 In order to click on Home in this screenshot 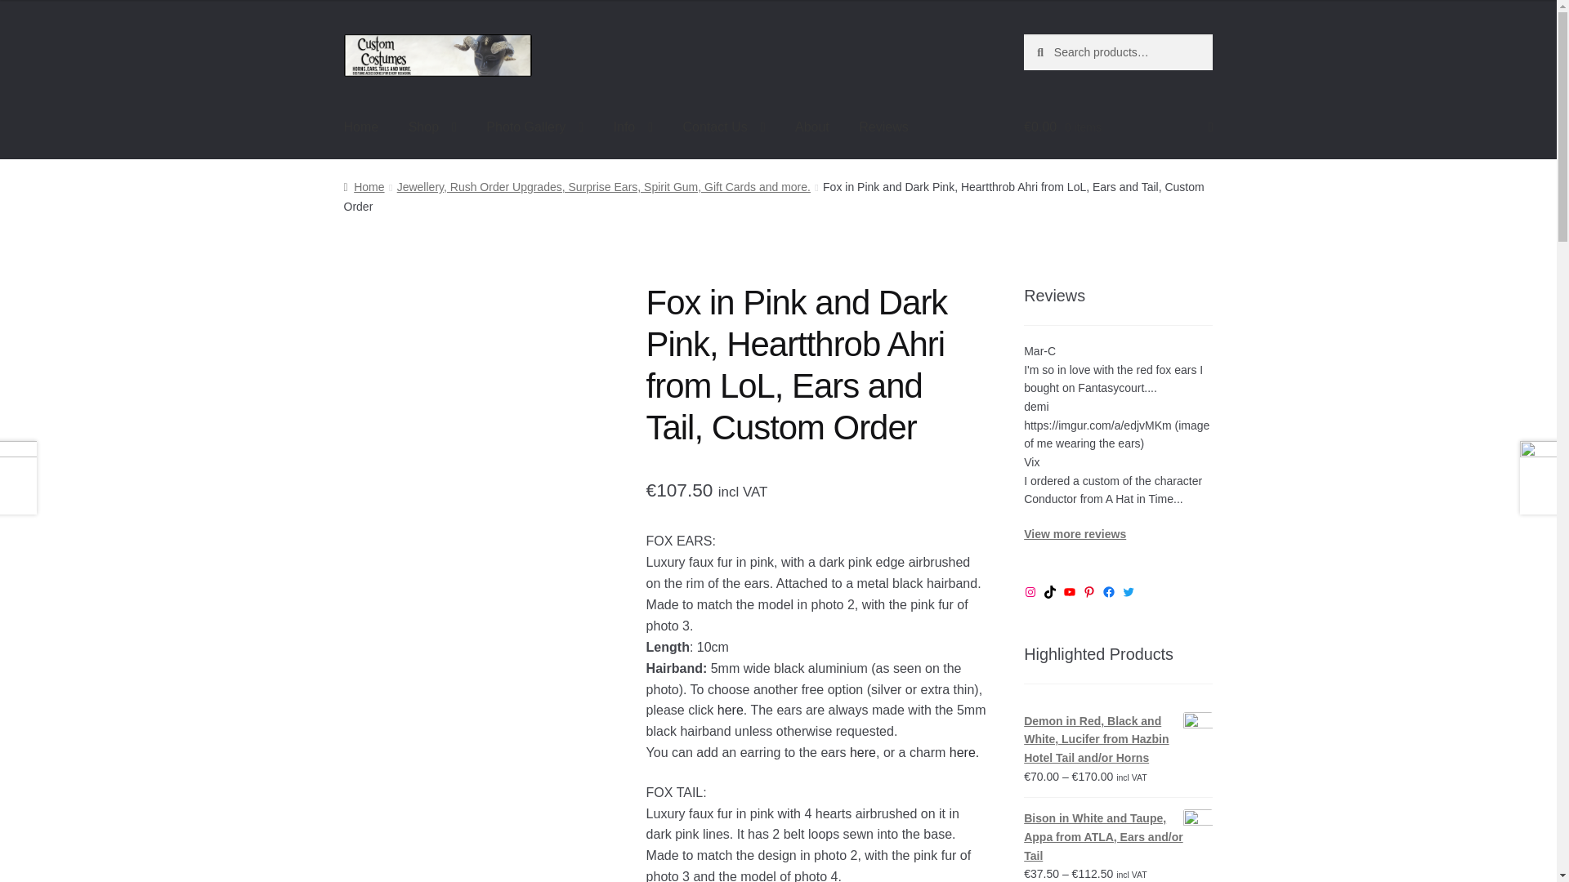, I will do `click(361, 127)`.